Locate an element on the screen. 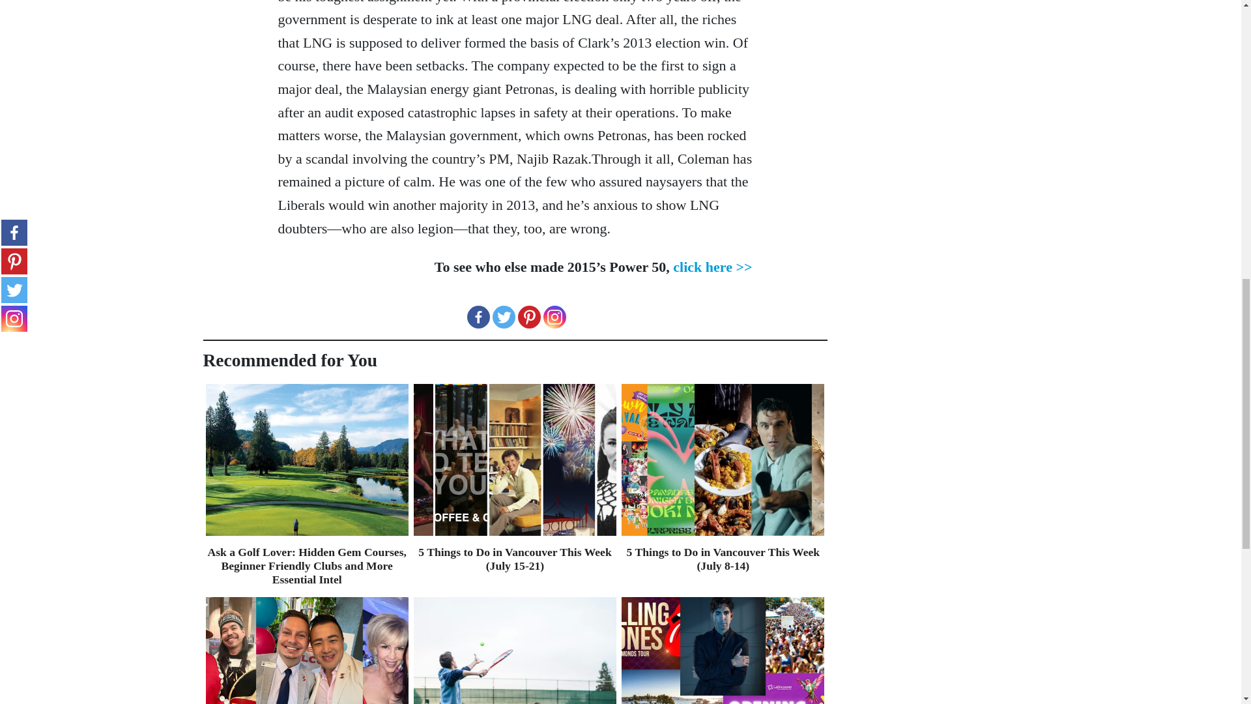 The height and width of the screenshot is (704, 1251). Instagram is located at coordinates (554, 317).